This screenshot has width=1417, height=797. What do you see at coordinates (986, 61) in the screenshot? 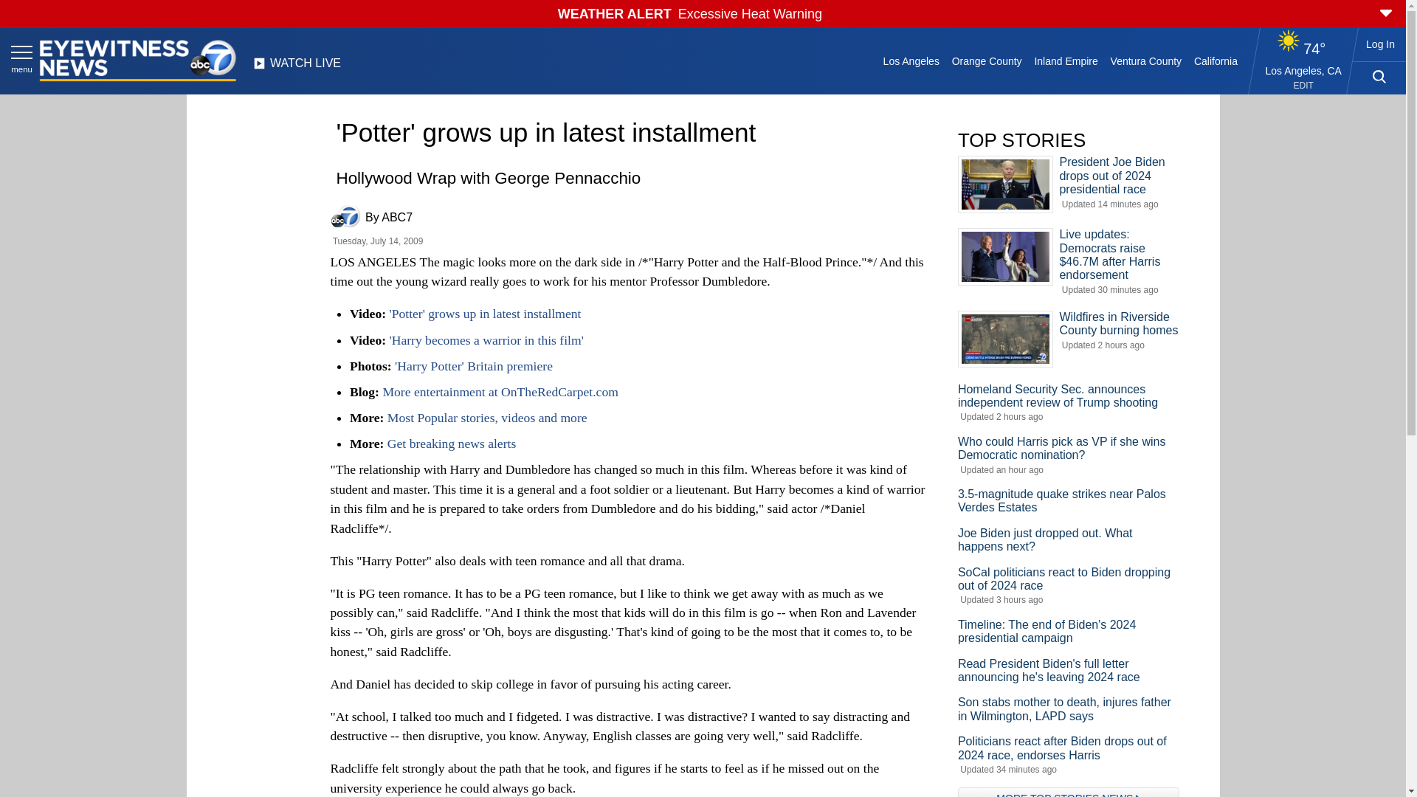
I see `Orange County` at bounding box center [986, 61].